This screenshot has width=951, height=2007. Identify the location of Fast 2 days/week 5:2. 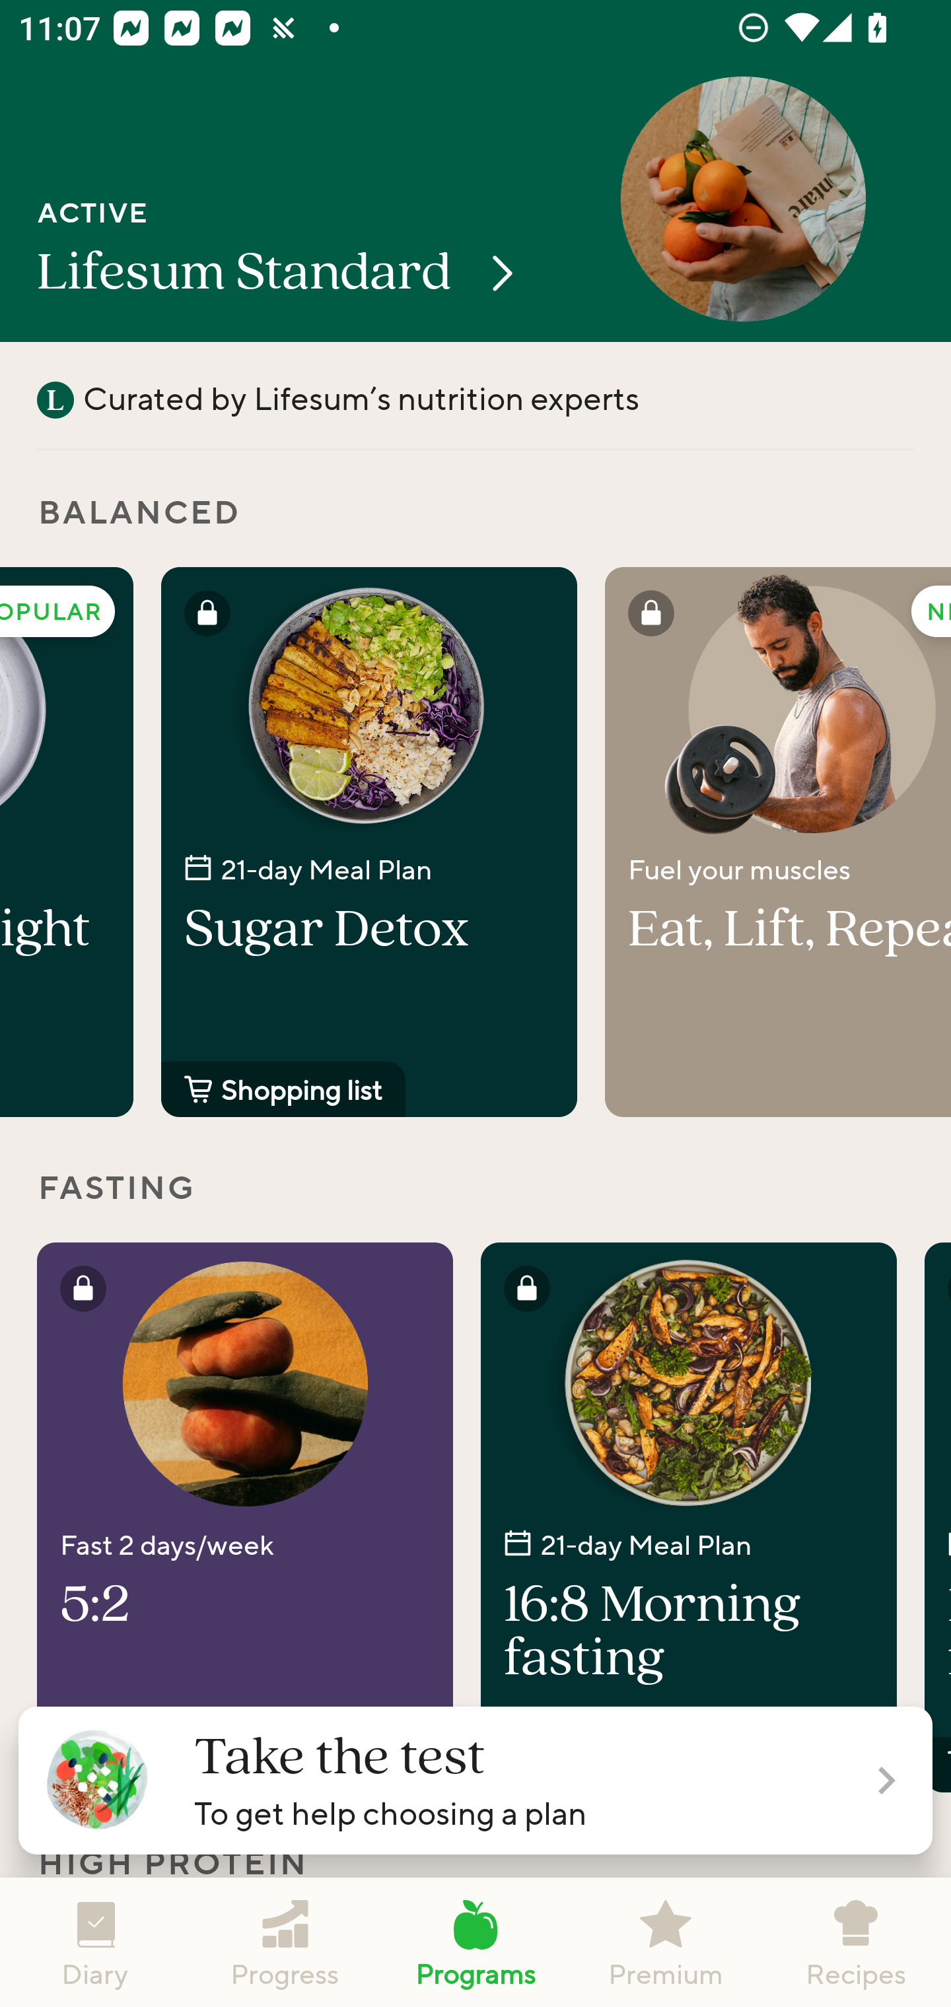
(244, 1517).